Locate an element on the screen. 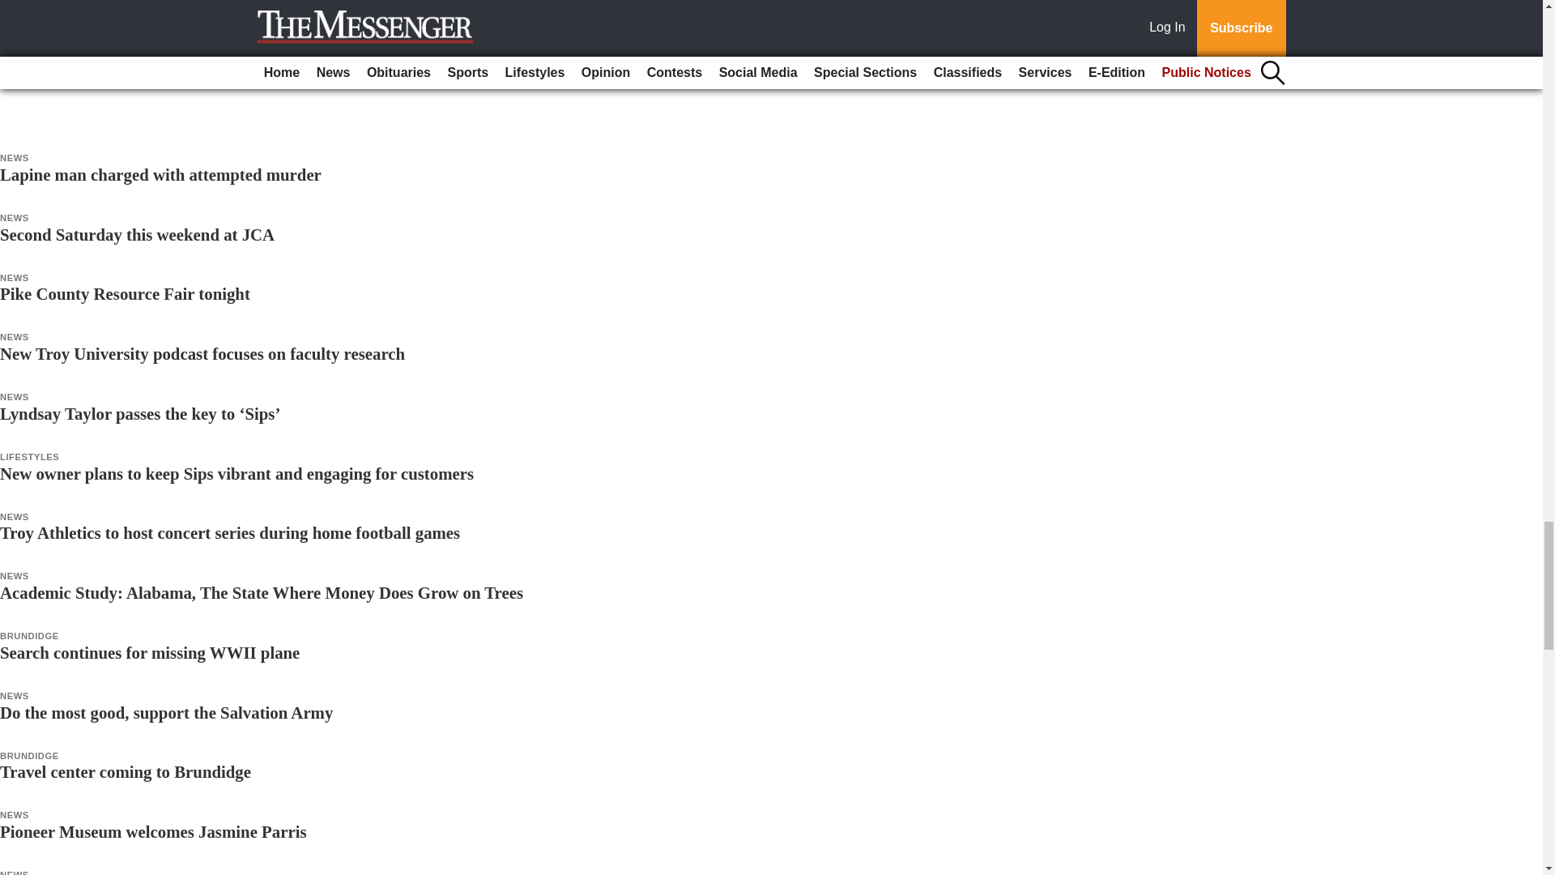  Pioneer Museum  welcomes Jasmine Parris is located at coordinates (153, 831).